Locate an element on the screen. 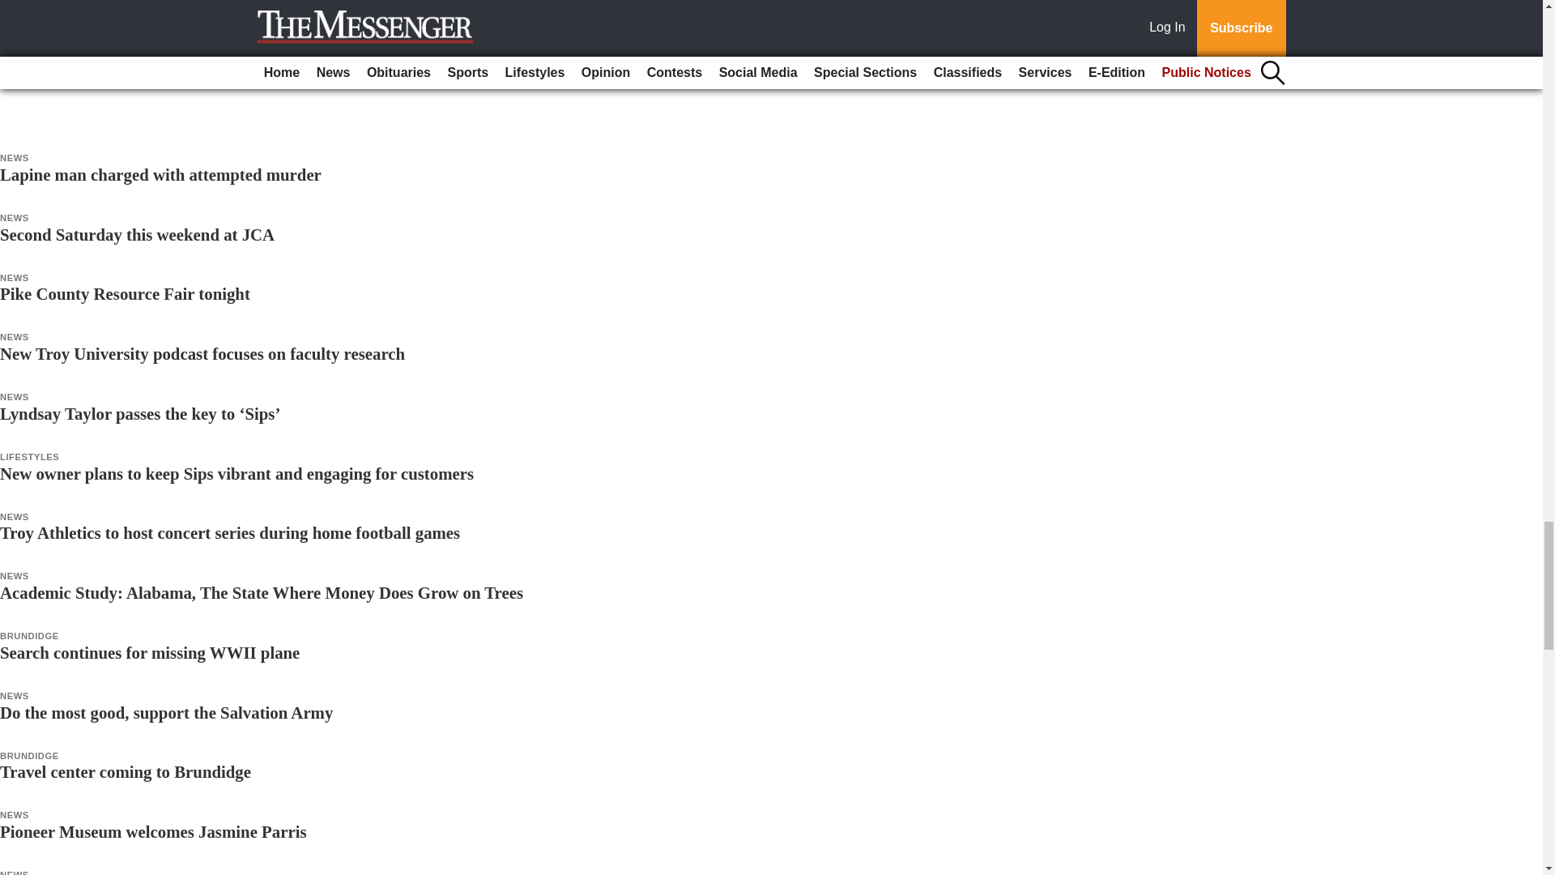  Pioneer Museum  welcomes Jasmine Parris is located at coordinates (153, 831).